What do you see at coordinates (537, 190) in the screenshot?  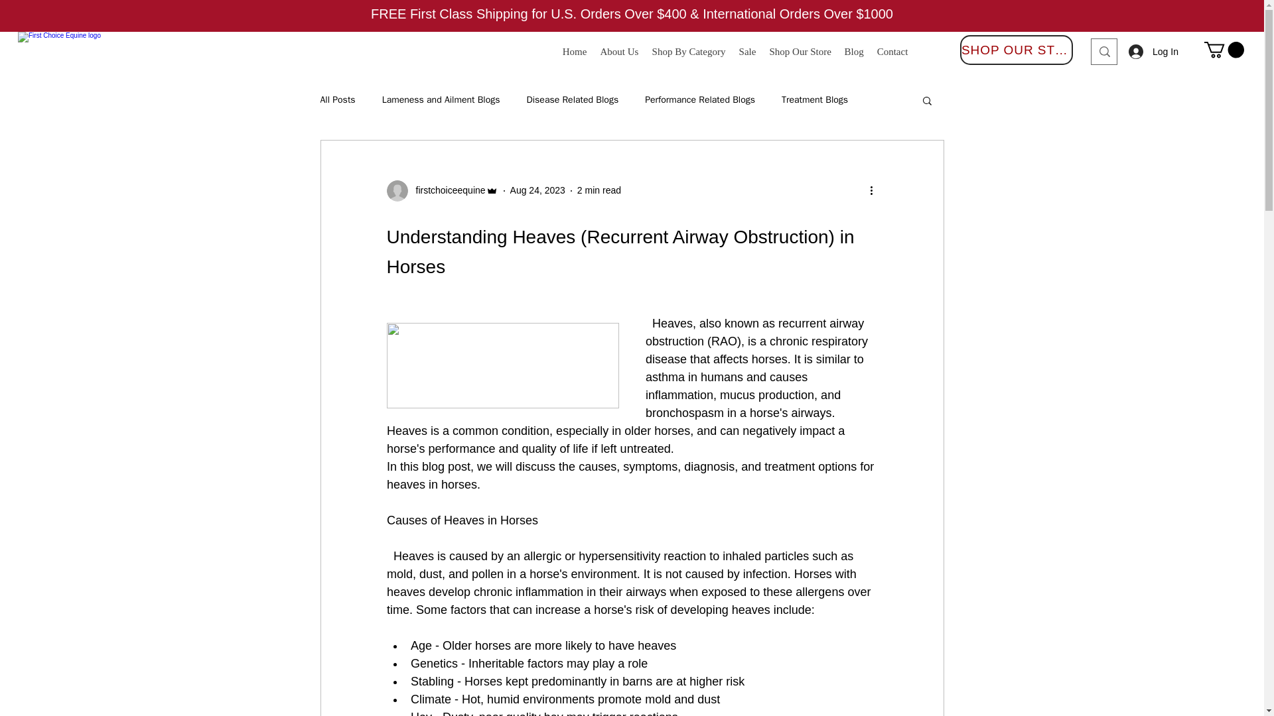 I see `Aug 24, 2023` at bounding box center [537, 190].